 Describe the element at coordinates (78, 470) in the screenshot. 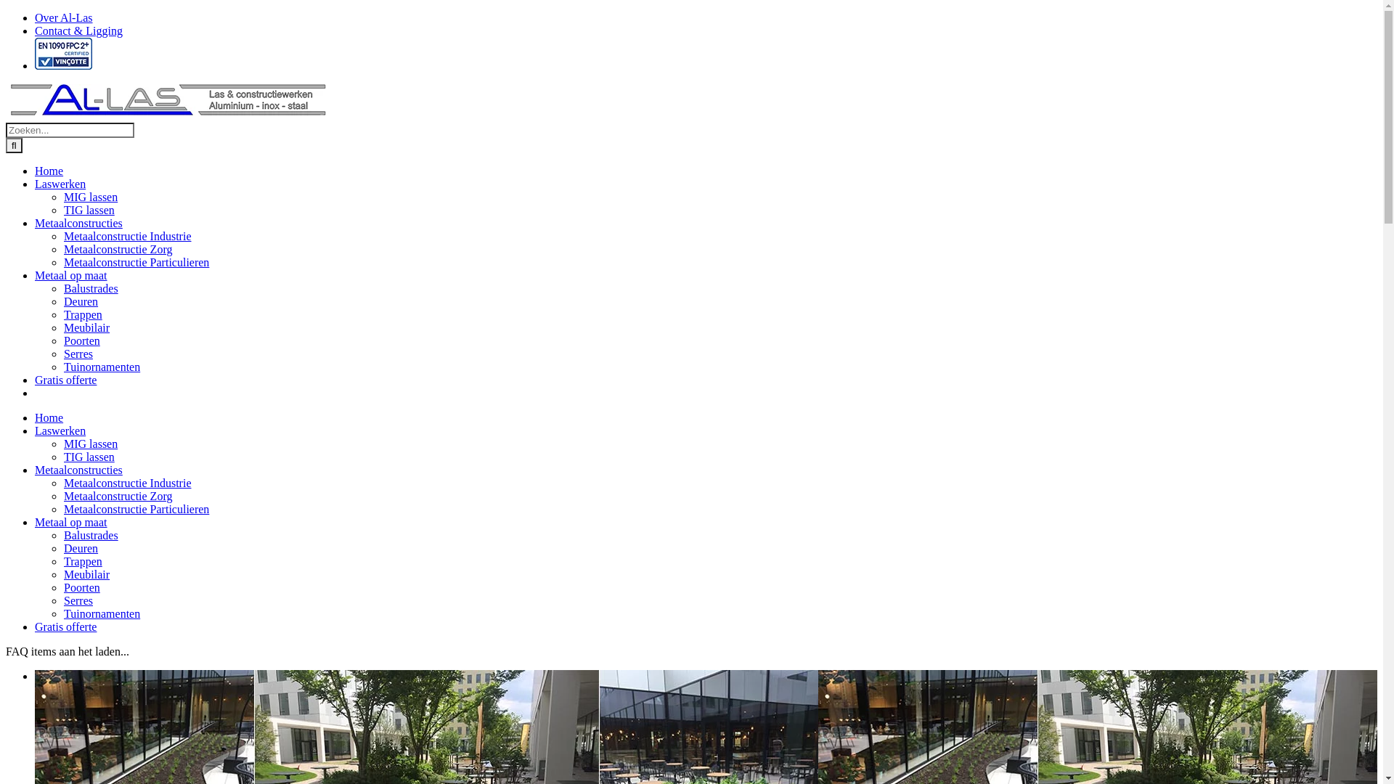

I see `Metaalconstructies` at that location.